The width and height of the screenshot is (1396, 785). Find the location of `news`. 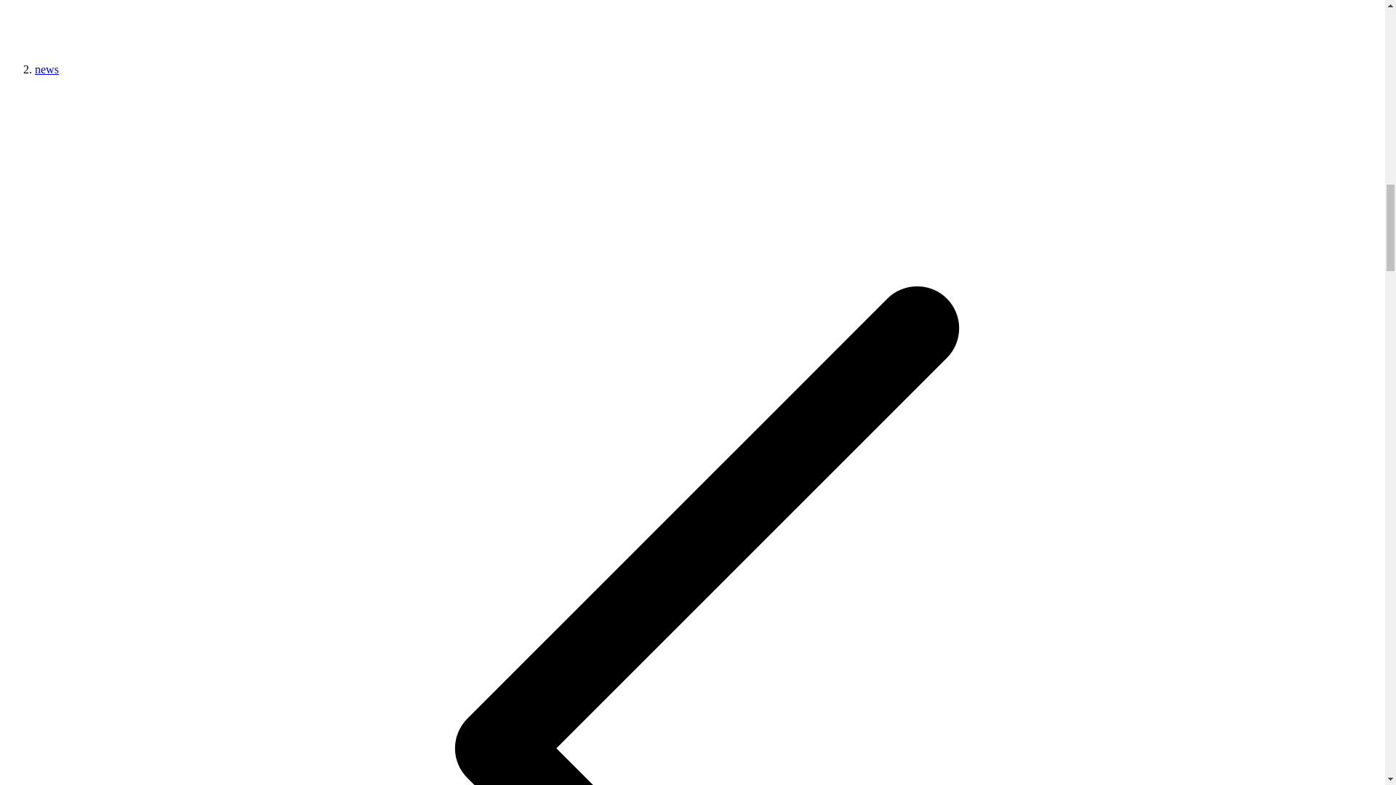

news is located at coordinates (47, 69).